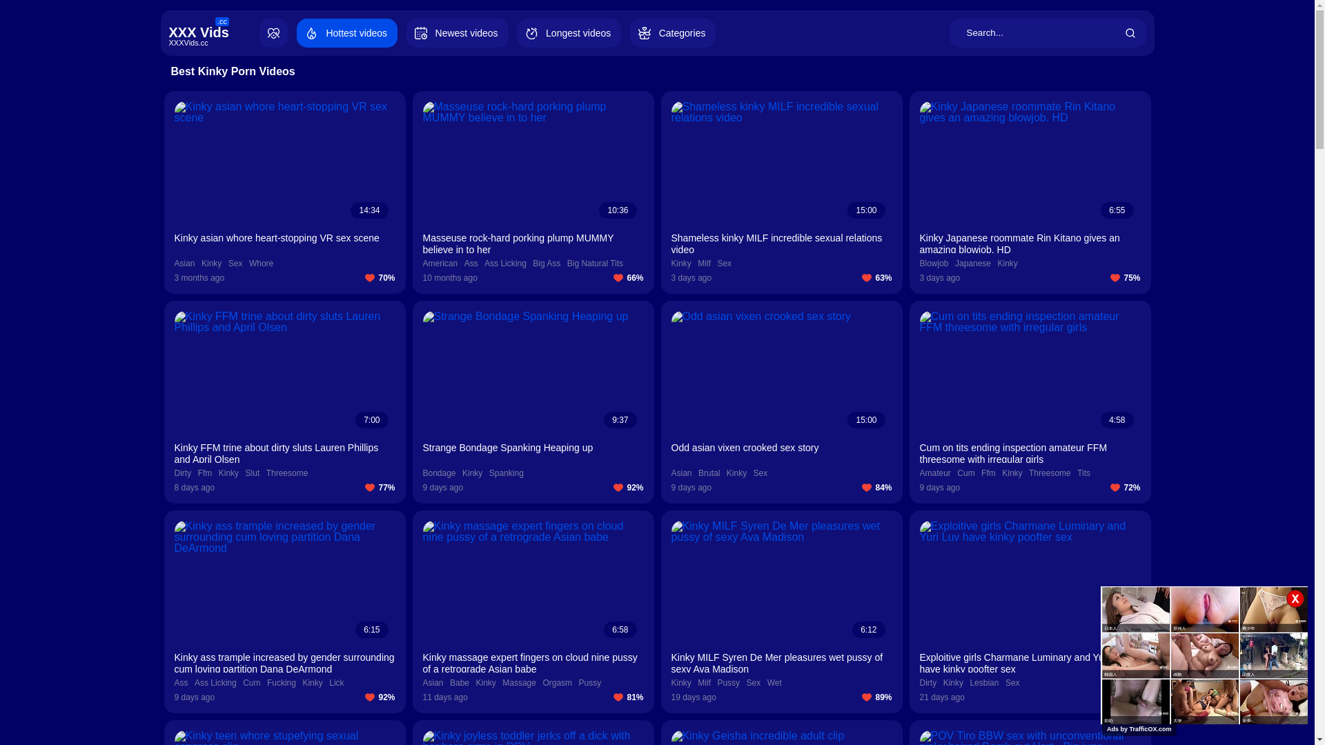 The width and height of the screenshot is (1325, 745). What do you see at coordinates (1048, 33) in the screenshot?
I see `Search X Videos` at bounding box center [1048, 33].